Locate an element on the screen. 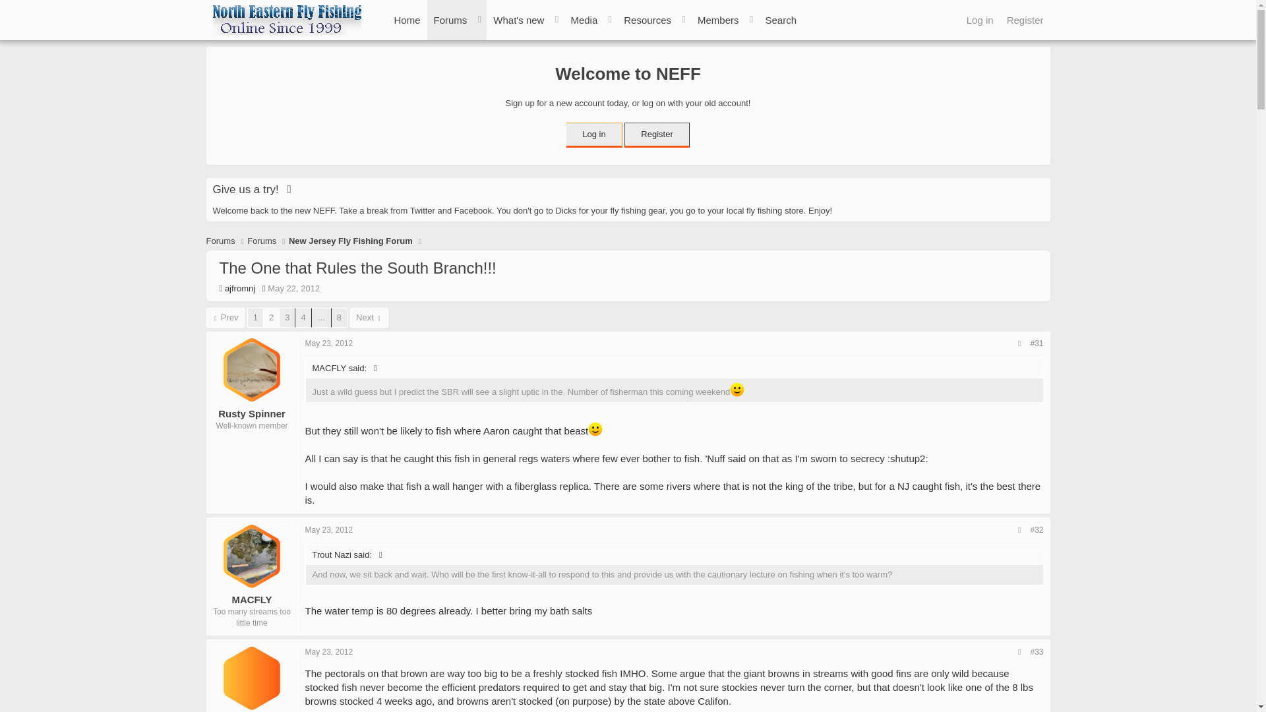  Home is located at coordinates (980, 20).